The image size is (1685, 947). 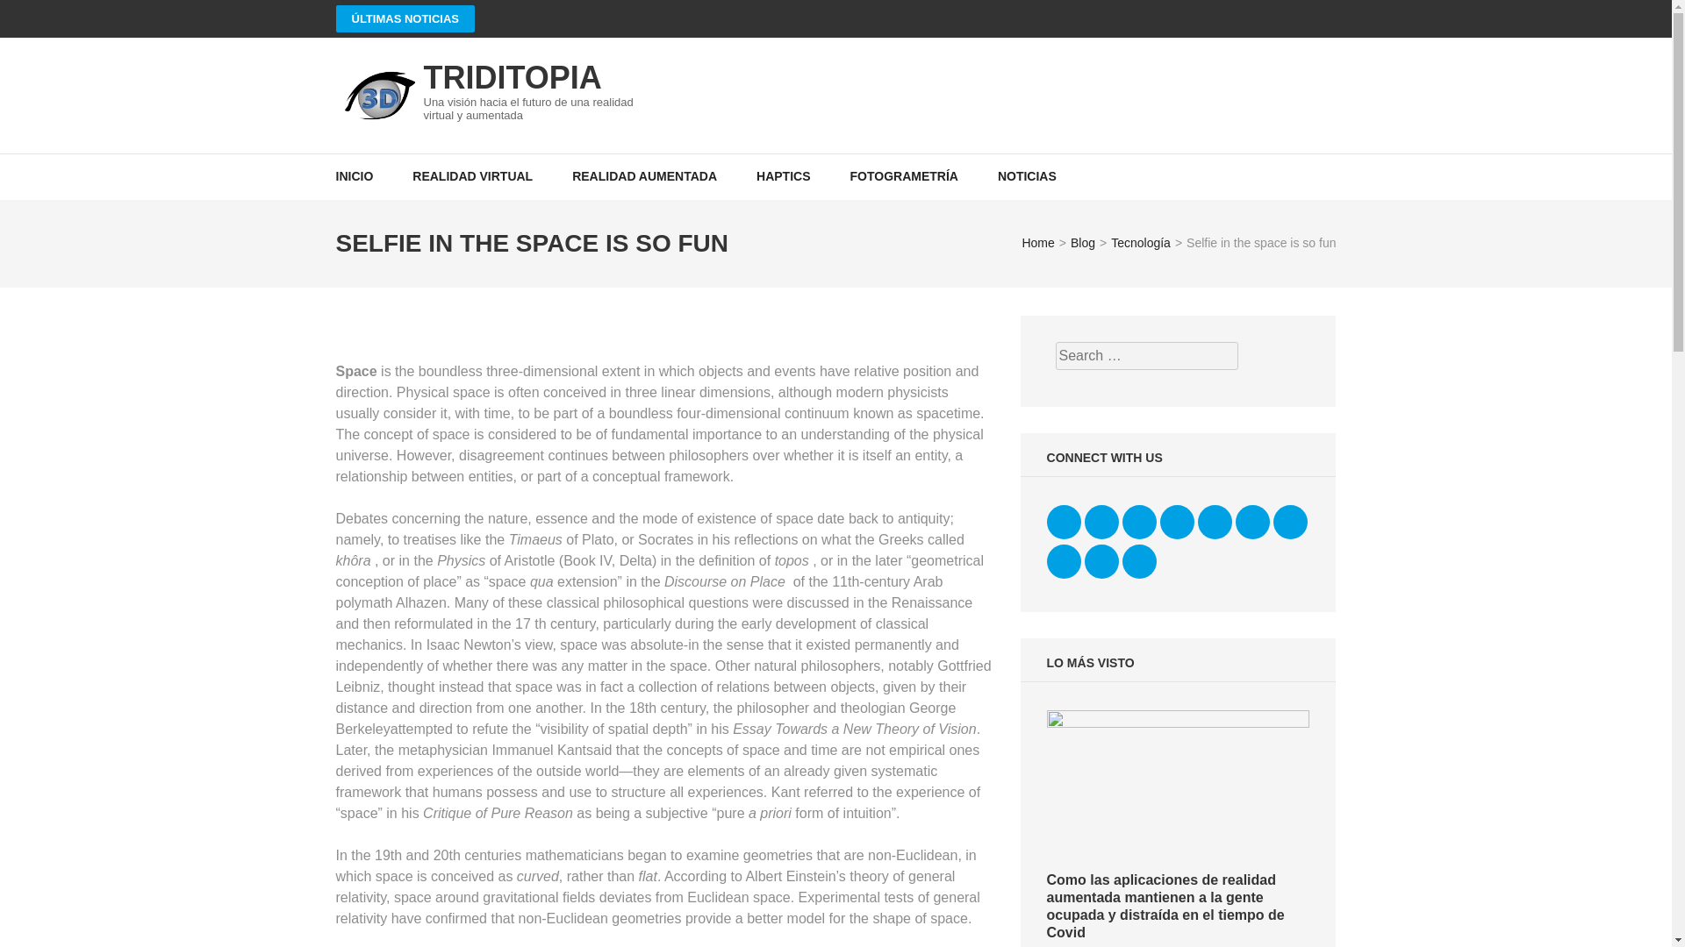 I want to click on NOTICIAS, so click(x=1027, y=176).